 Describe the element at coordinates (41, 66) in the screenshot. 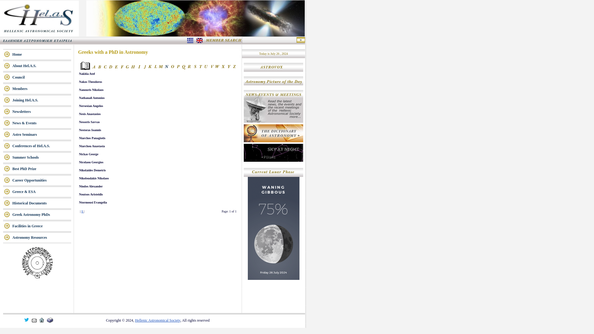

I see `About Hel.A.S.` at that location.